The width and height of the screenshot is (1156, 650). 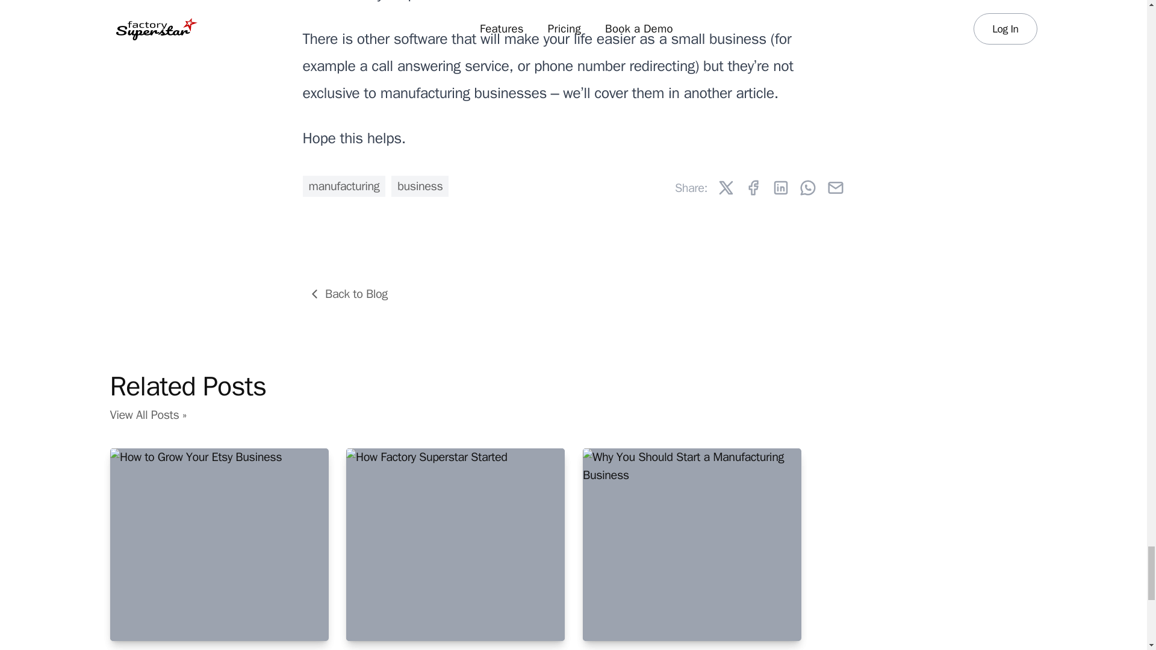 I want to click on Twitter Share, so click(x=725, y=188).